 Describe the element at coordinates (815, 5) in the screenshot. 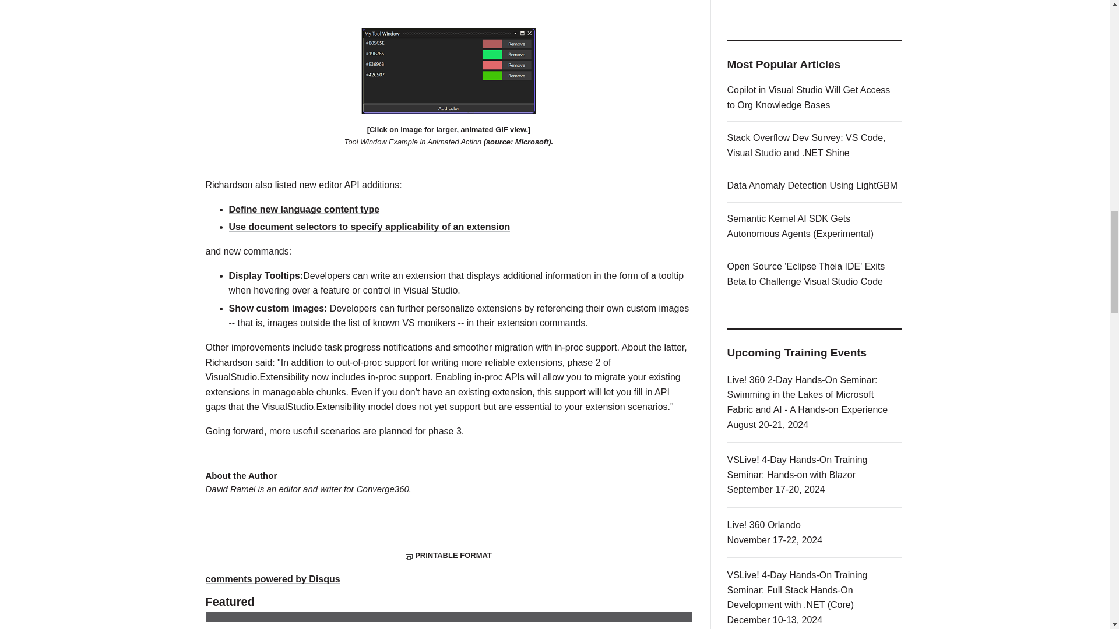

I see `3rd party ad content` at that location.